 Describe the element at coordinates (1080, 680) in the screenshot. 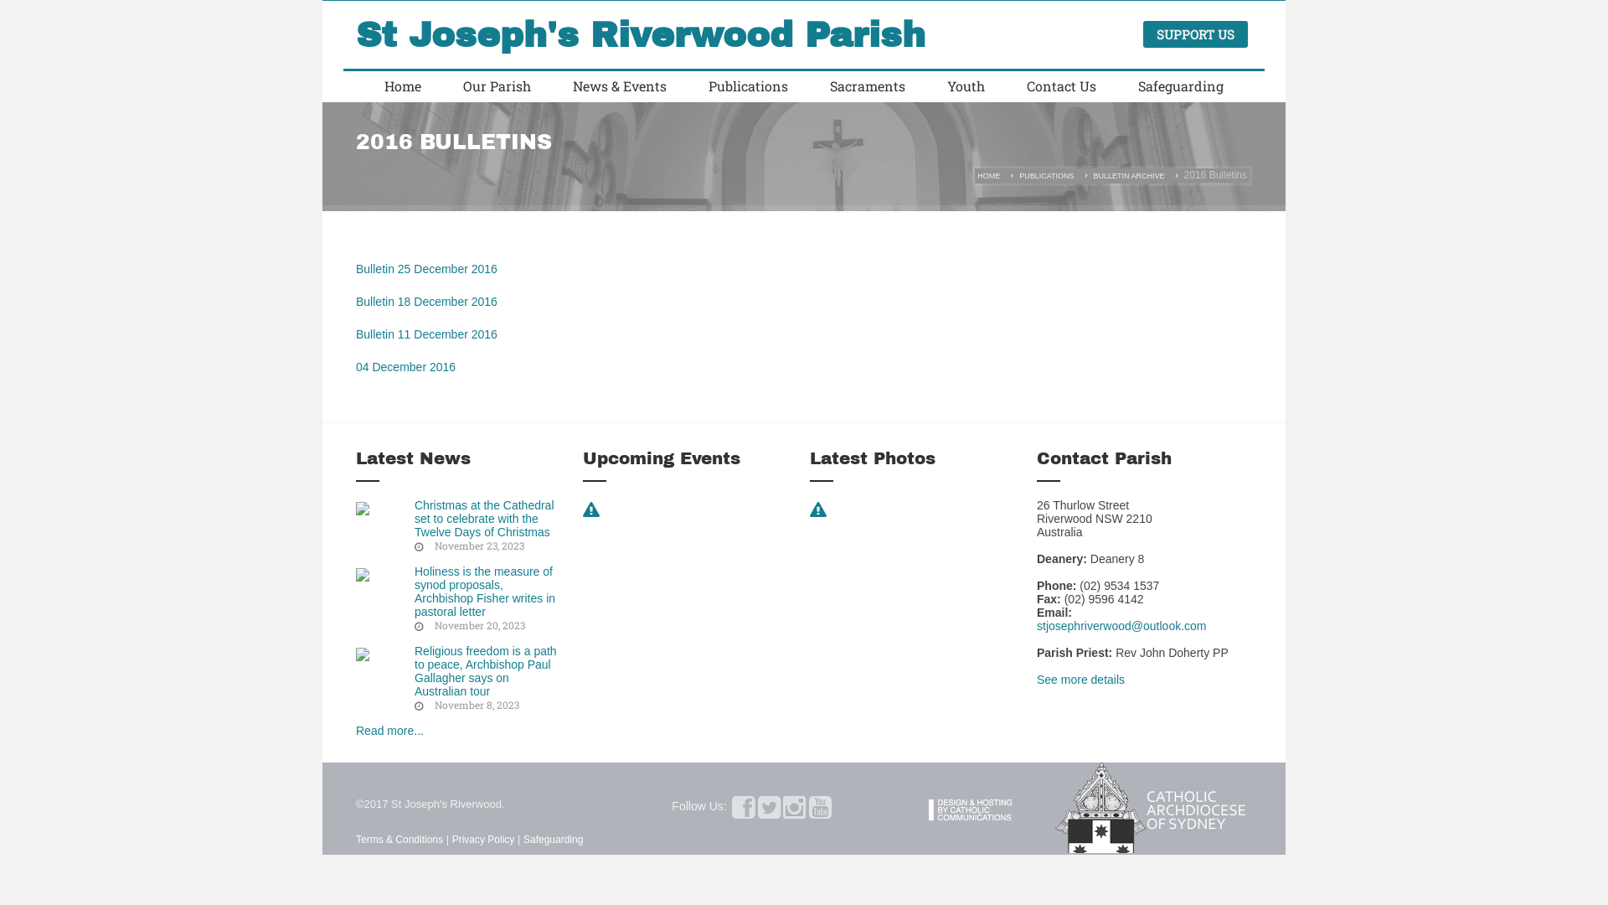

I see `See more details` at that location.